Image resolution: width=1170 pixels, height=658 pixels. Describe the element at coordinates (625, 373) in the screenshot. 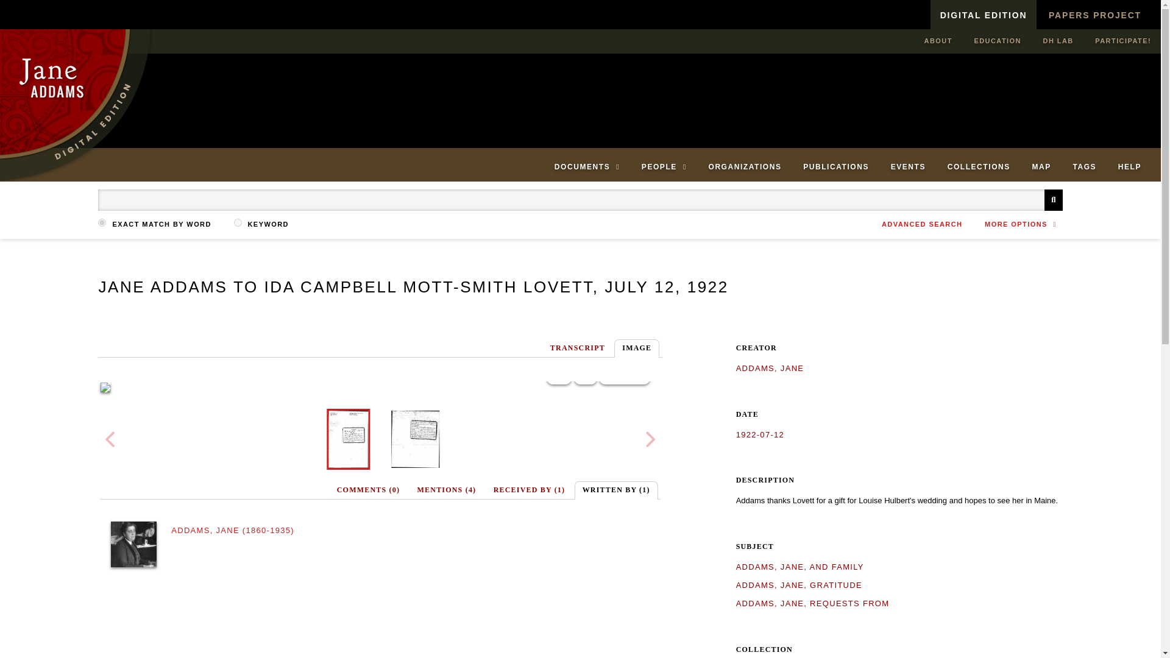

I see `RESET` at that location.